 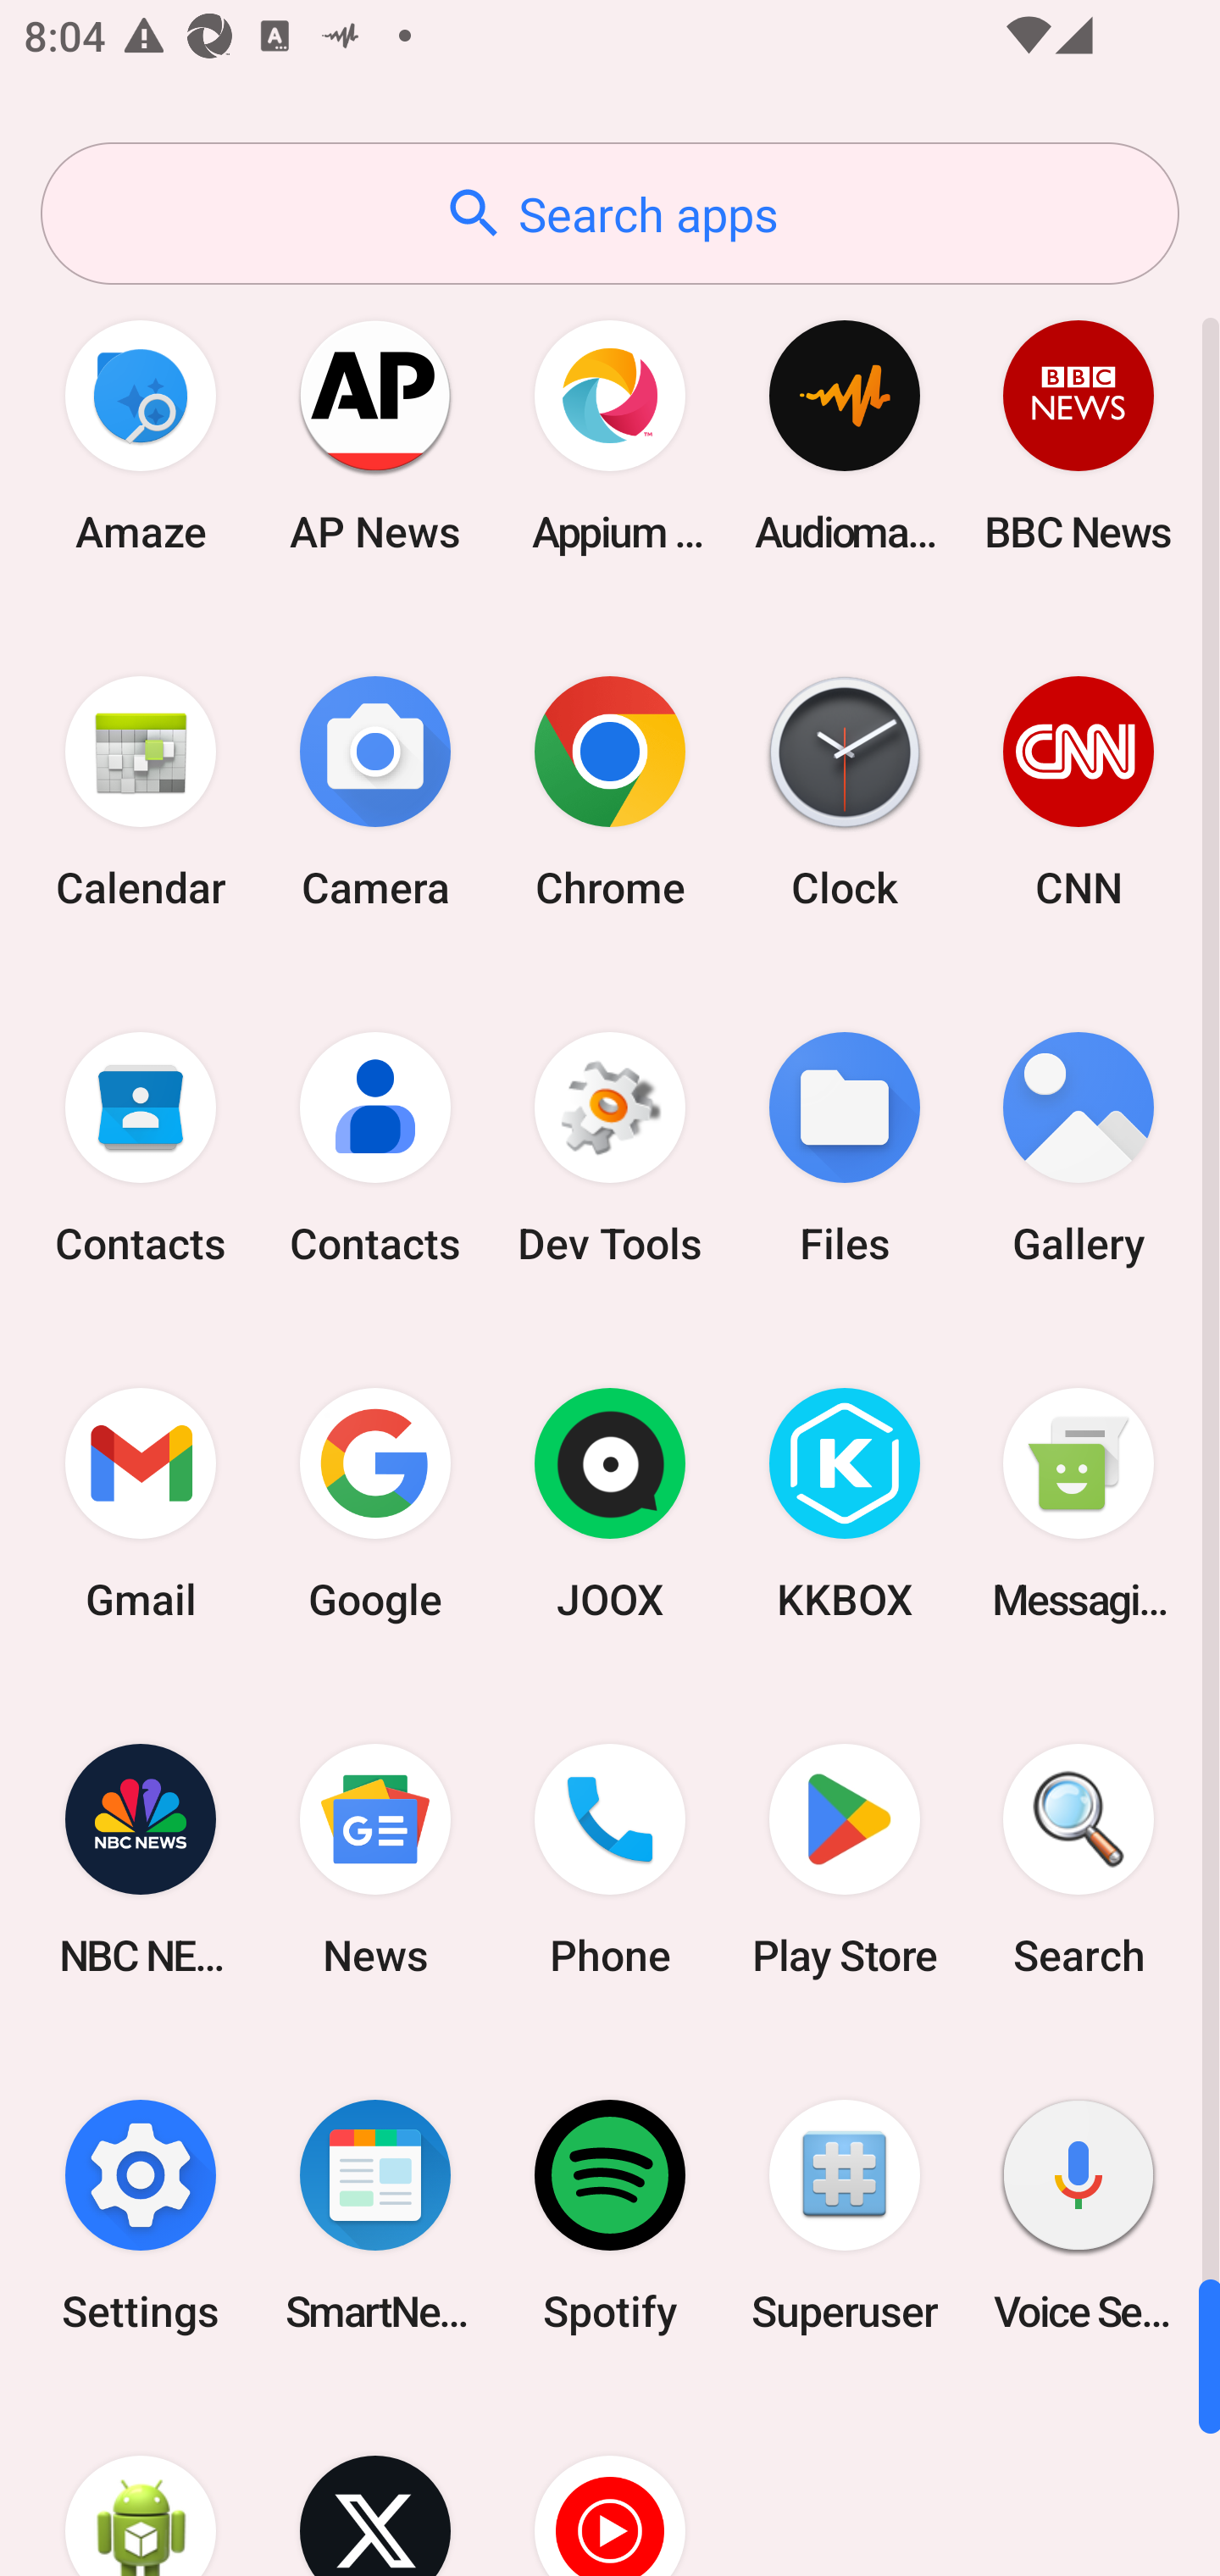 I want to click on AP News, so click(x=375, y=436).